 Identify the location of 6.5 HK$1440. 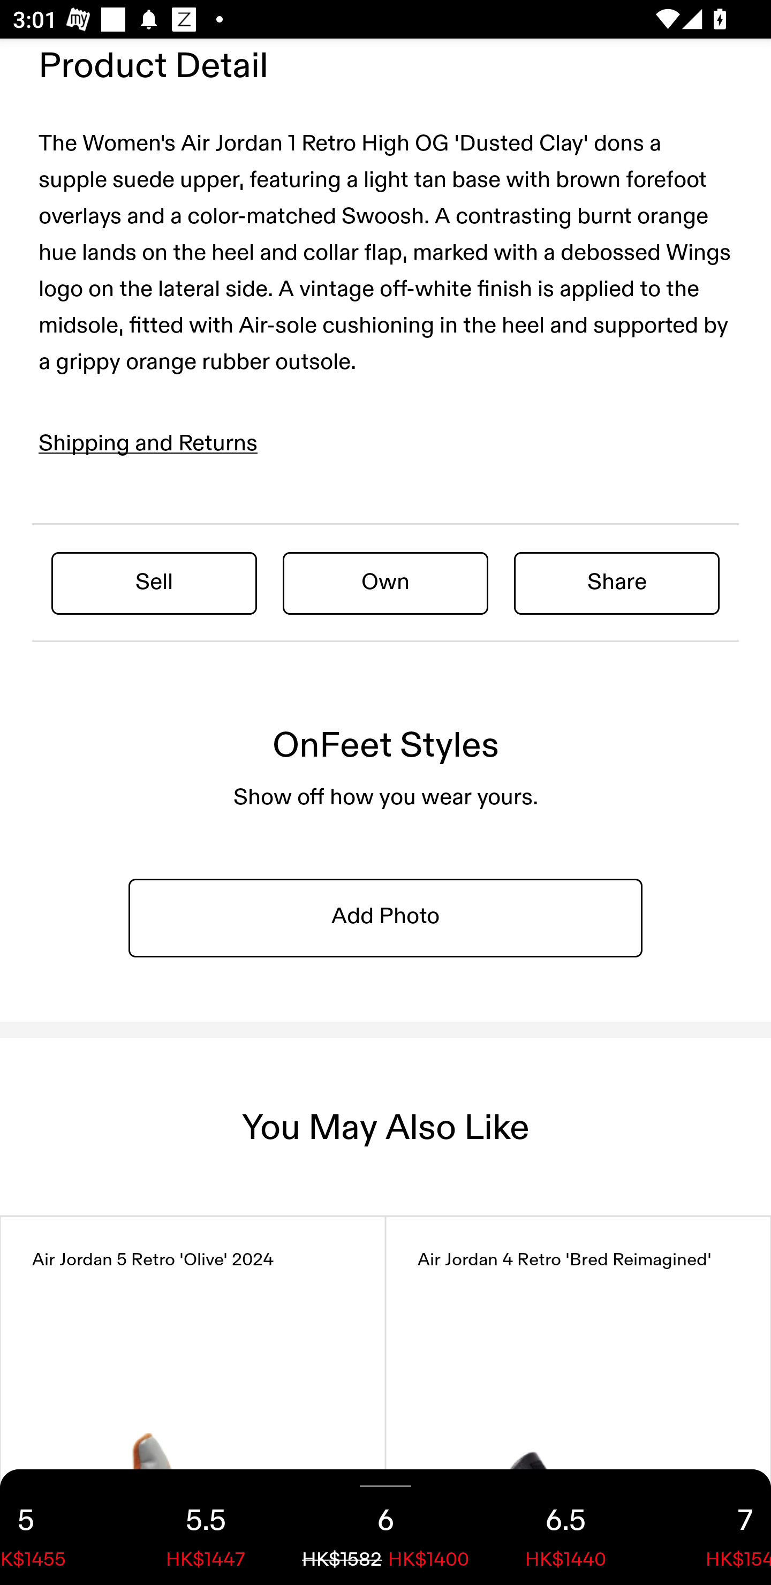
(565, 1527).